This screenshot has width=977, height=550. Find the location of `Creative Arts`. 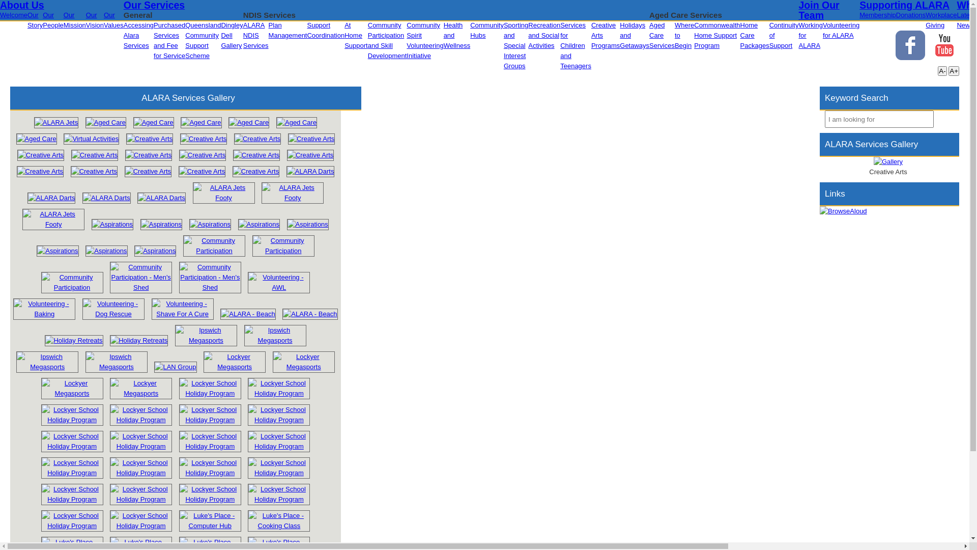

Creative Arts is located at coordinates (148, 172).